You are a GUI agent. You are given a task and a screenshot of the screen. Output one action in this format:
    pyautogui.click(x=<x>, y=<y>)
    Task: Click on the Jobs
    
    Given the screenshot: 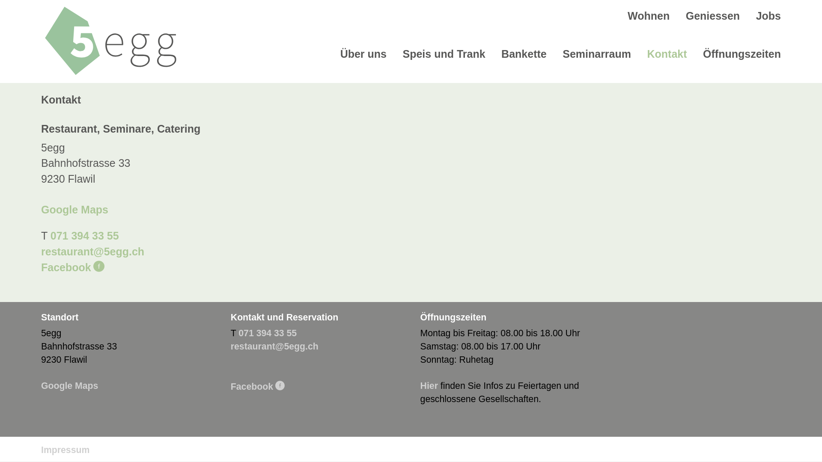 What is the action you would take?
    pyautogui.click(x=768, y=16)
    